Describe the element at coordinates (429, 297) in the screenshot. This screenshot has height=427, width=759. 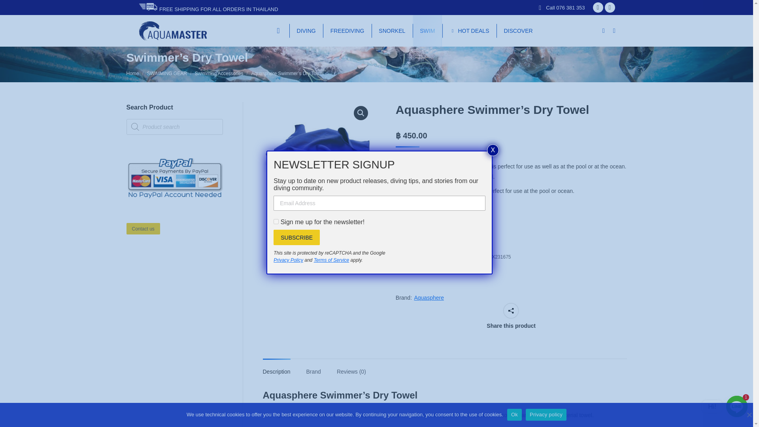
I see `View brand` at that location.